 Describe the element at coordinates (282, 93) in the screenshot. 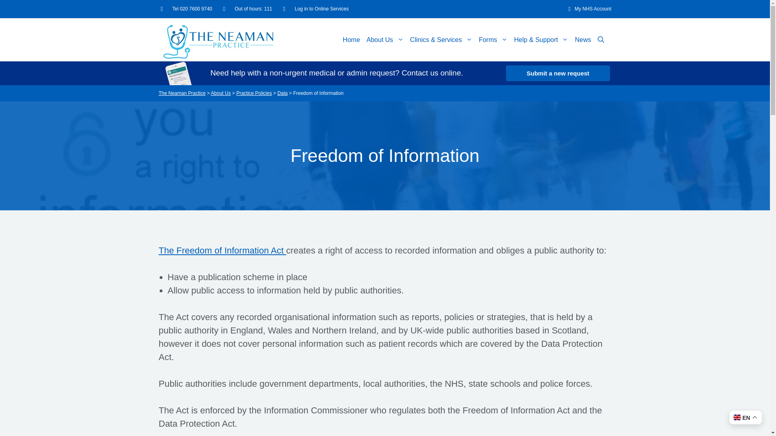

I see `Go to Data.` at that location.